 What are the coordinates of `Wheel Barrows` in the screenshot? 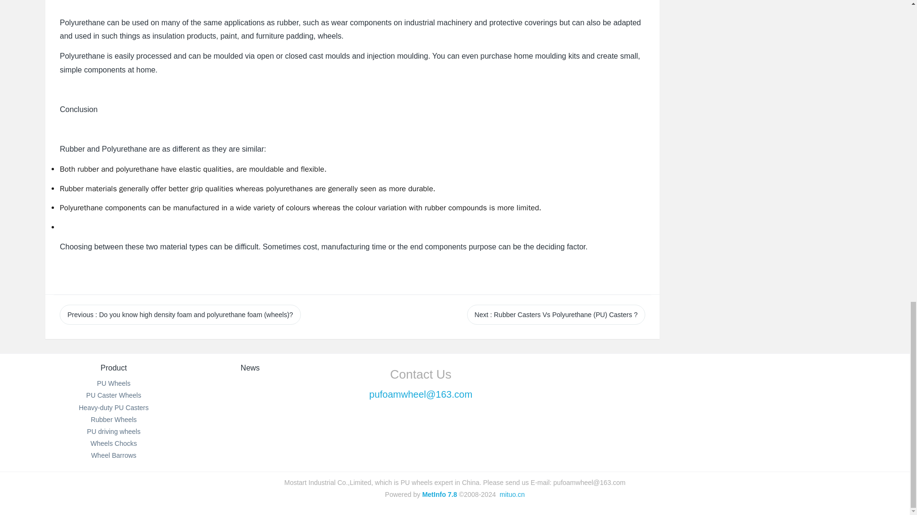 It's located at (114, 455).